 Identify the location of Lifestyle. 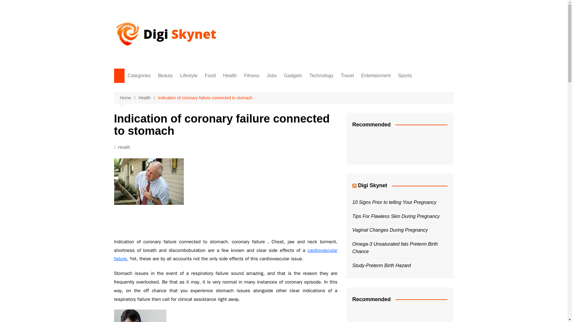
(189, 76).